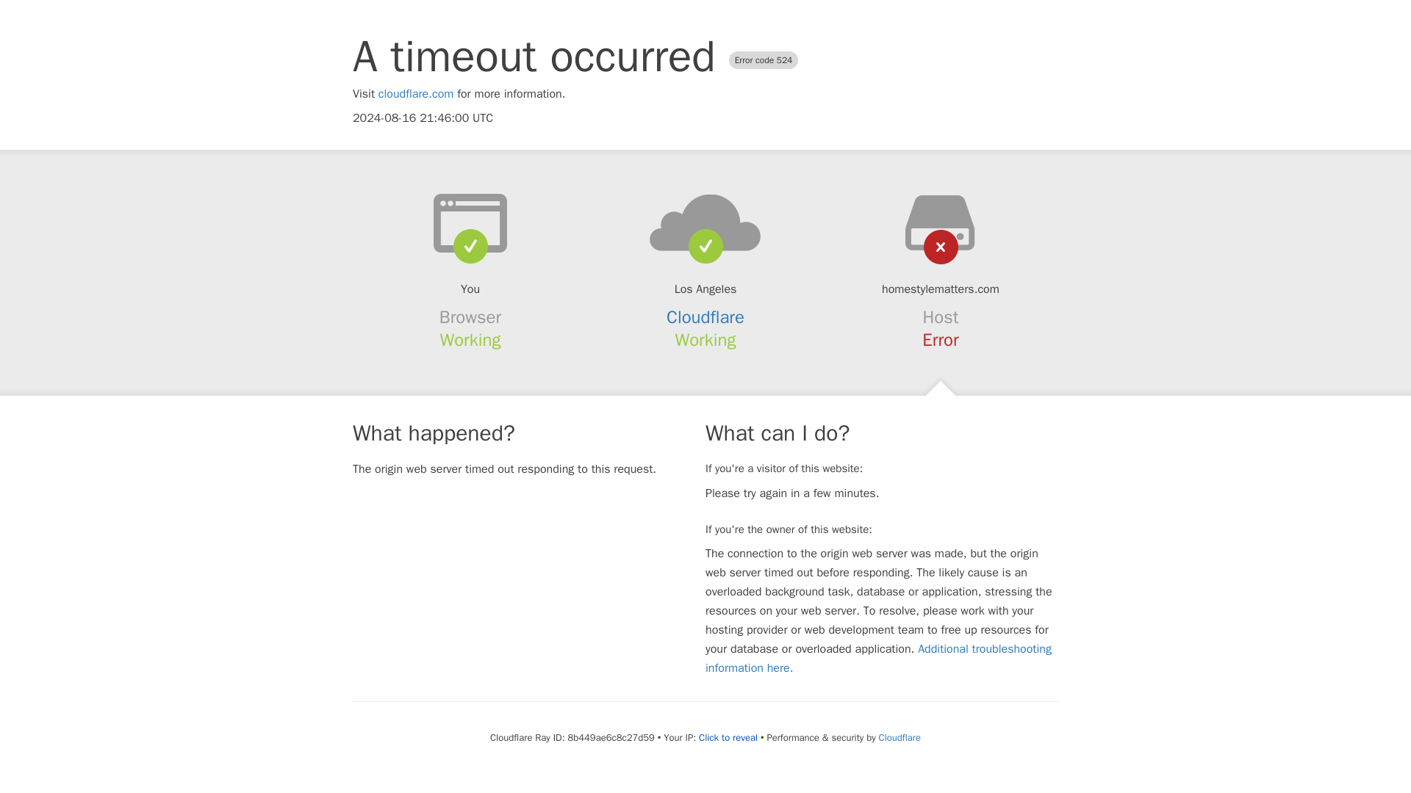  Describe the element at coordinates (416, 94) in the screenshot. I see `cloudflare.com` at that location.